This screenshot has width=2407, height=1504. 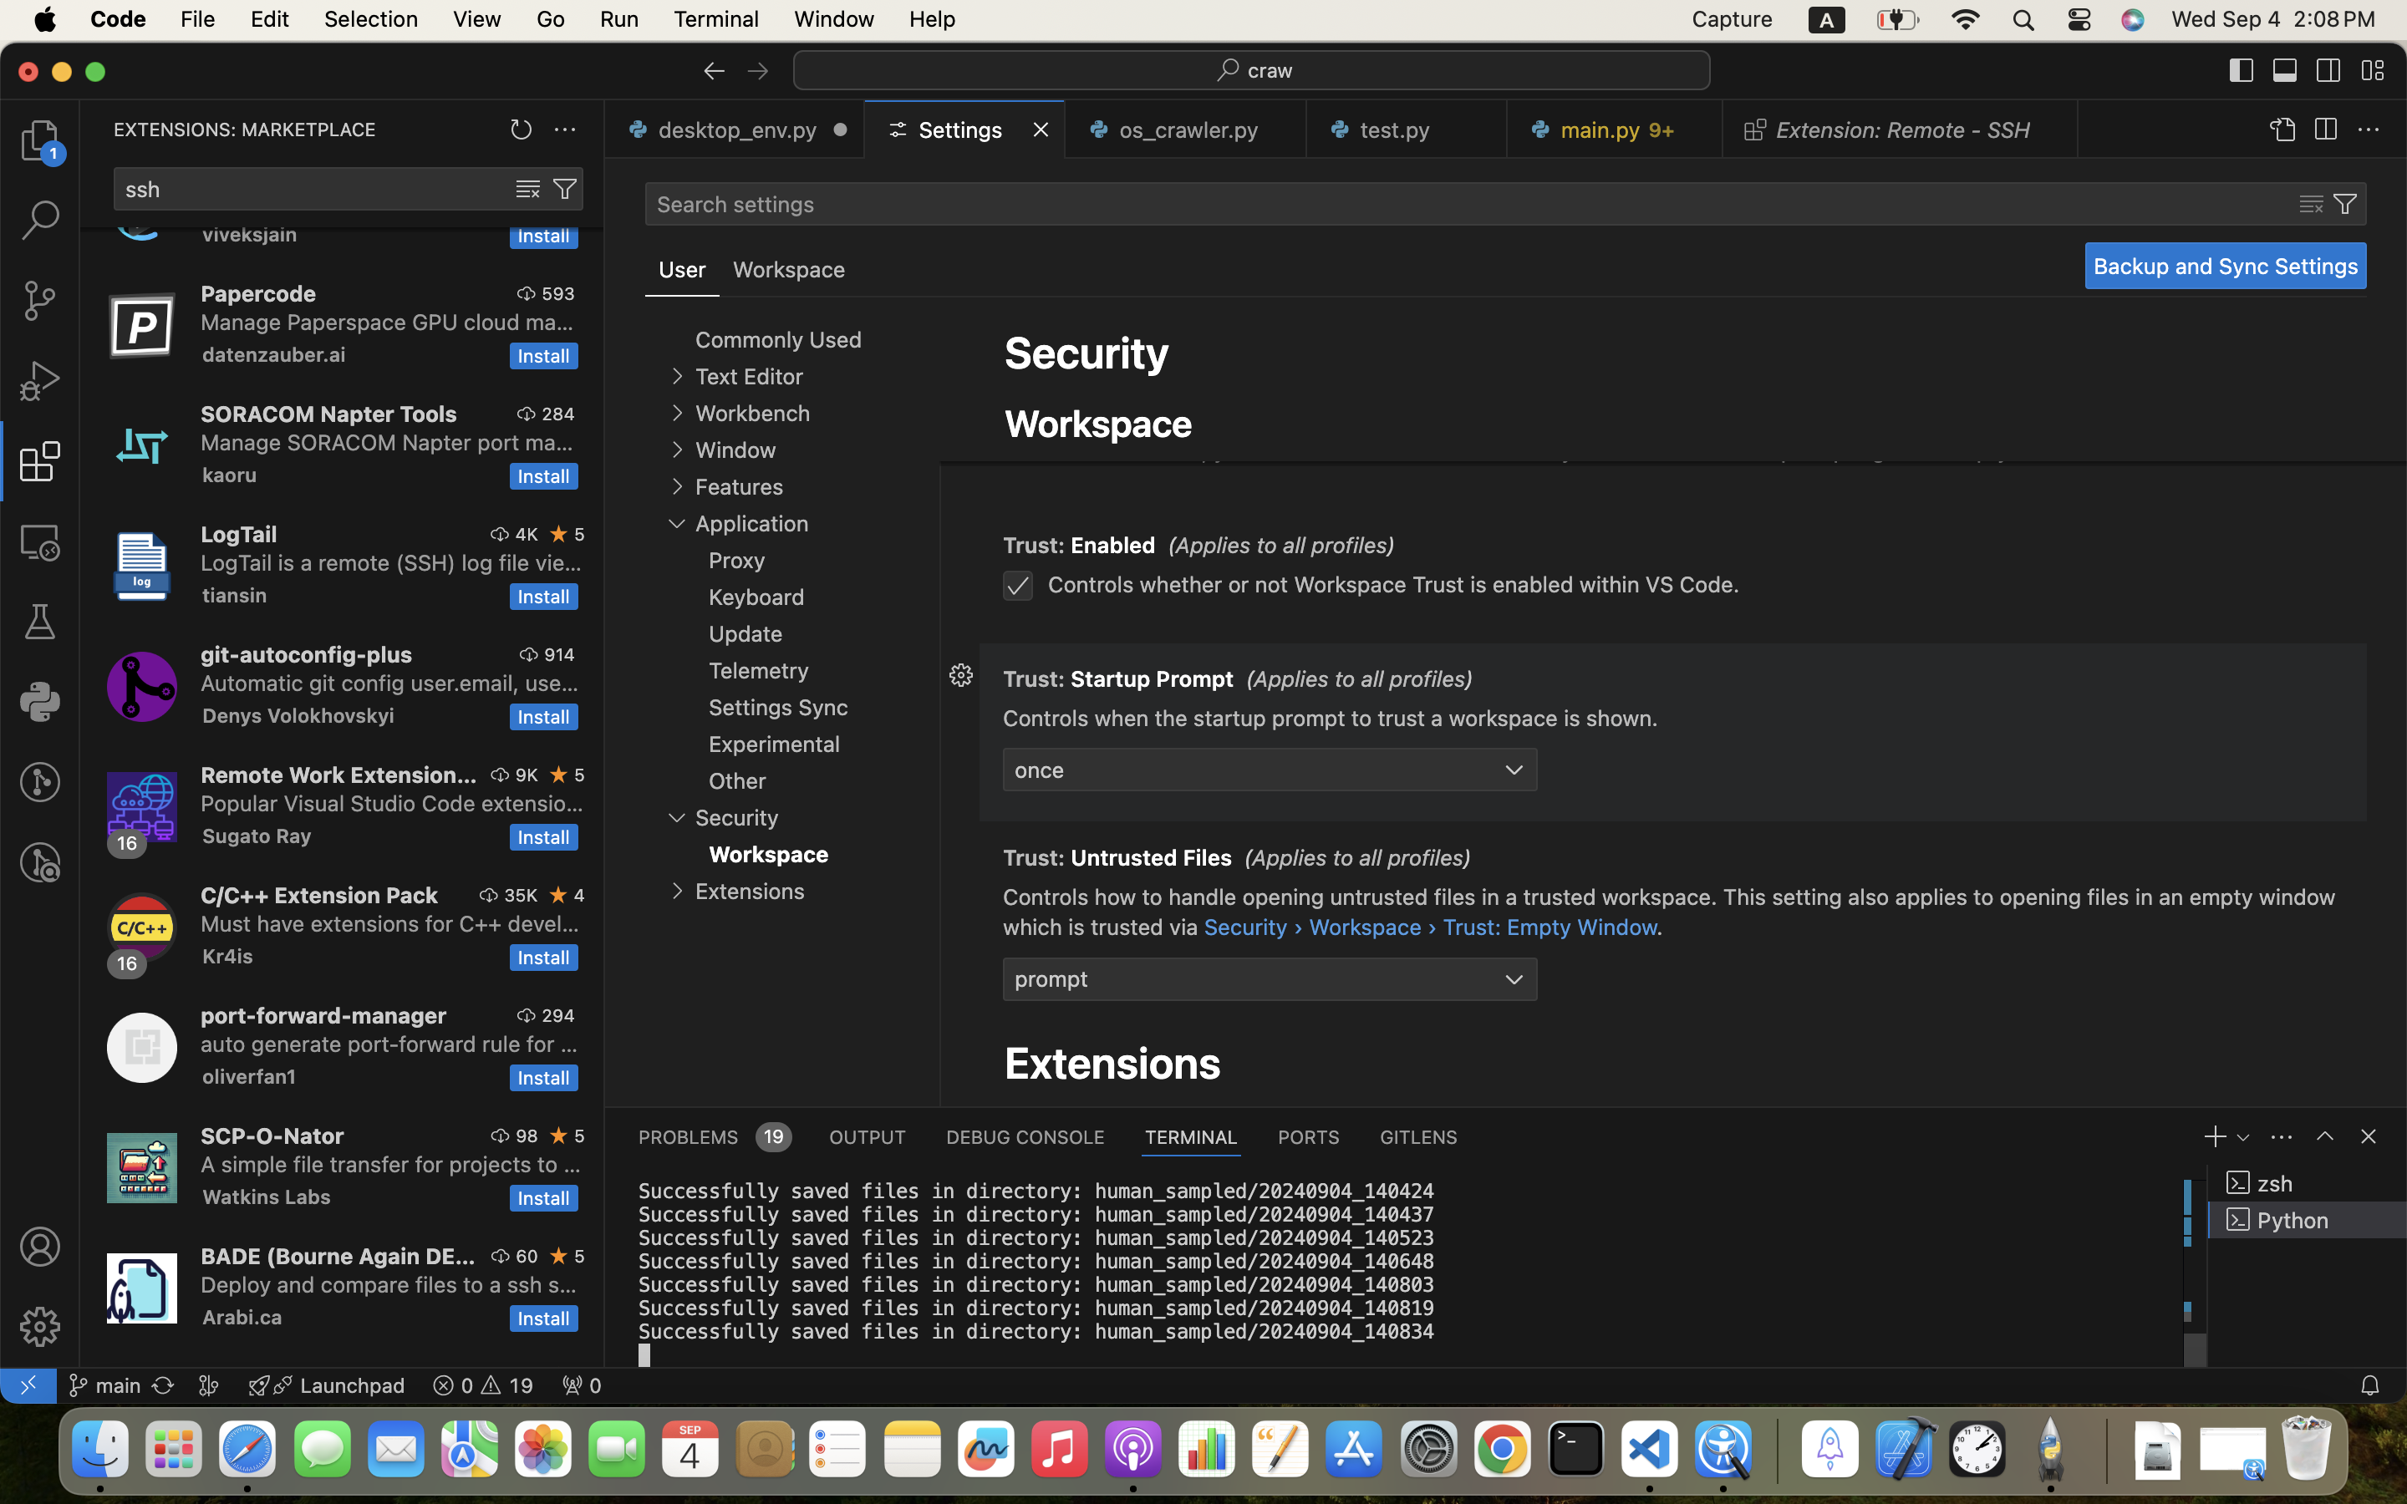 What do you see at coordinates (758, 70) in the screenshot?
I see `` at bounding box center [758, 70].